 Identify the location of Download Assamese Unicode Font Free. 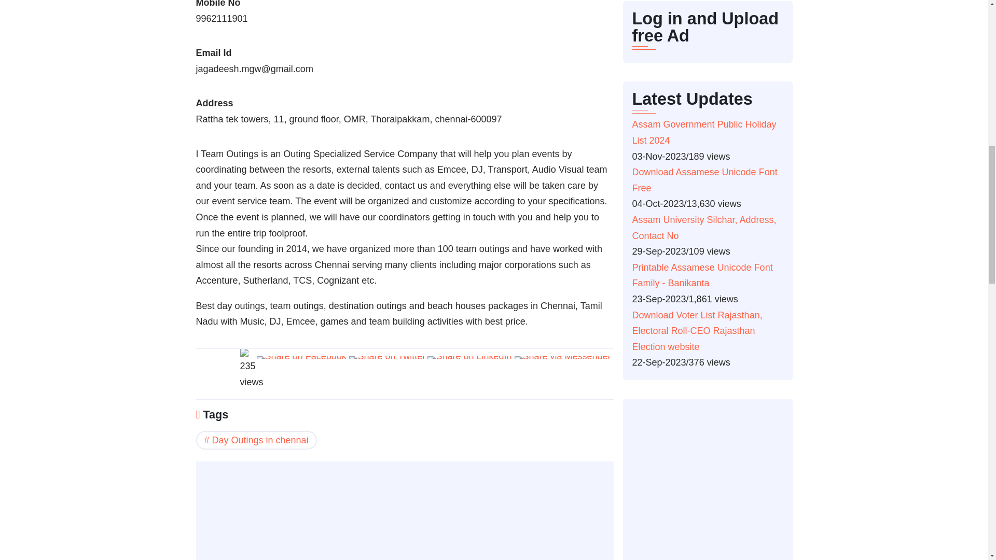
(704, 179).